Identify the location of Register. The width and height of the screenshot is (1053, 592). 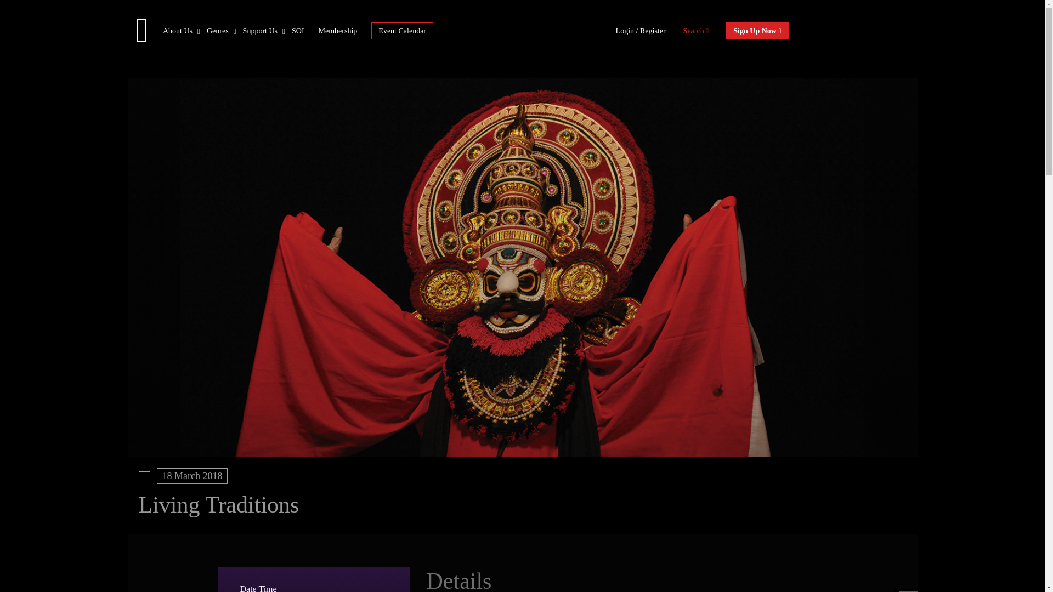
(653, 30).